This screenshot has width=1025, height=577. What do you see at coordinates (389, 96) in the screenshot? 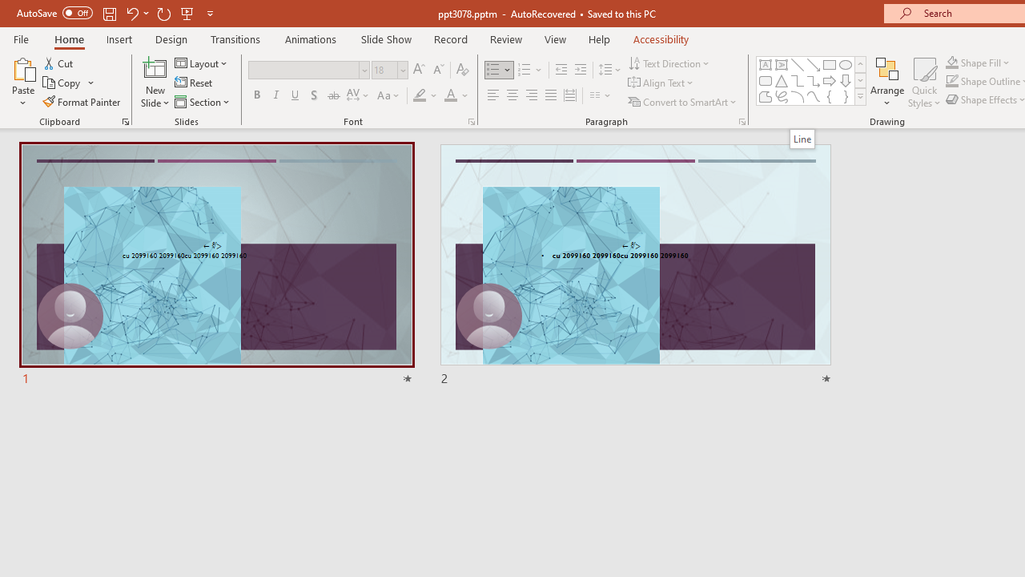
I see `Change Case` at bounding box center [389, 96].